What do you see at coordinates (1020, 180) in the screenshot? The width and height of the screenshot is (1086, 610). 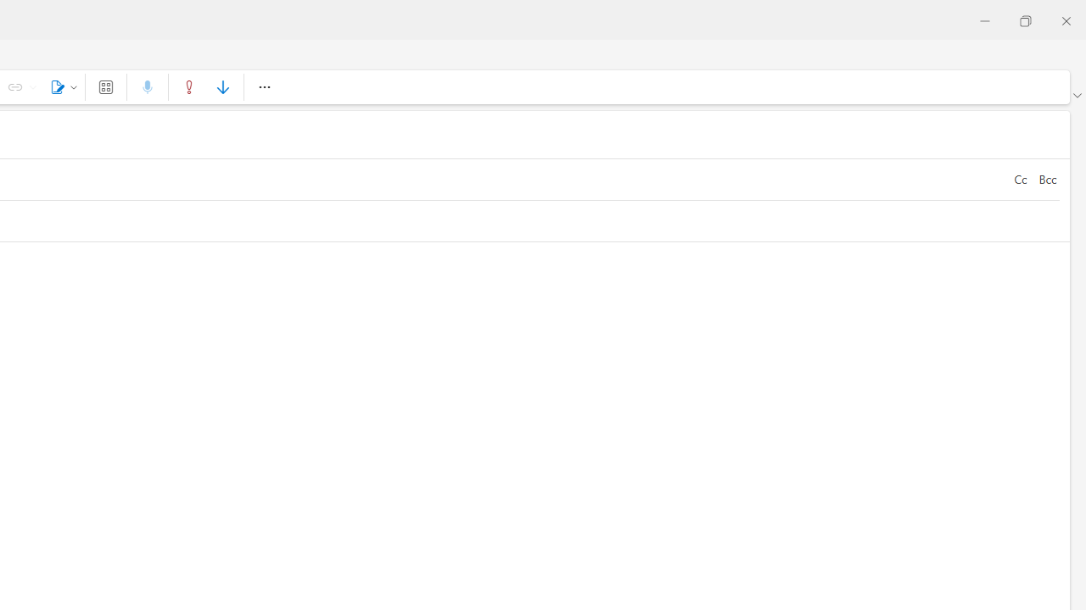 I see `Cc` at bounding box center [1020, 180].